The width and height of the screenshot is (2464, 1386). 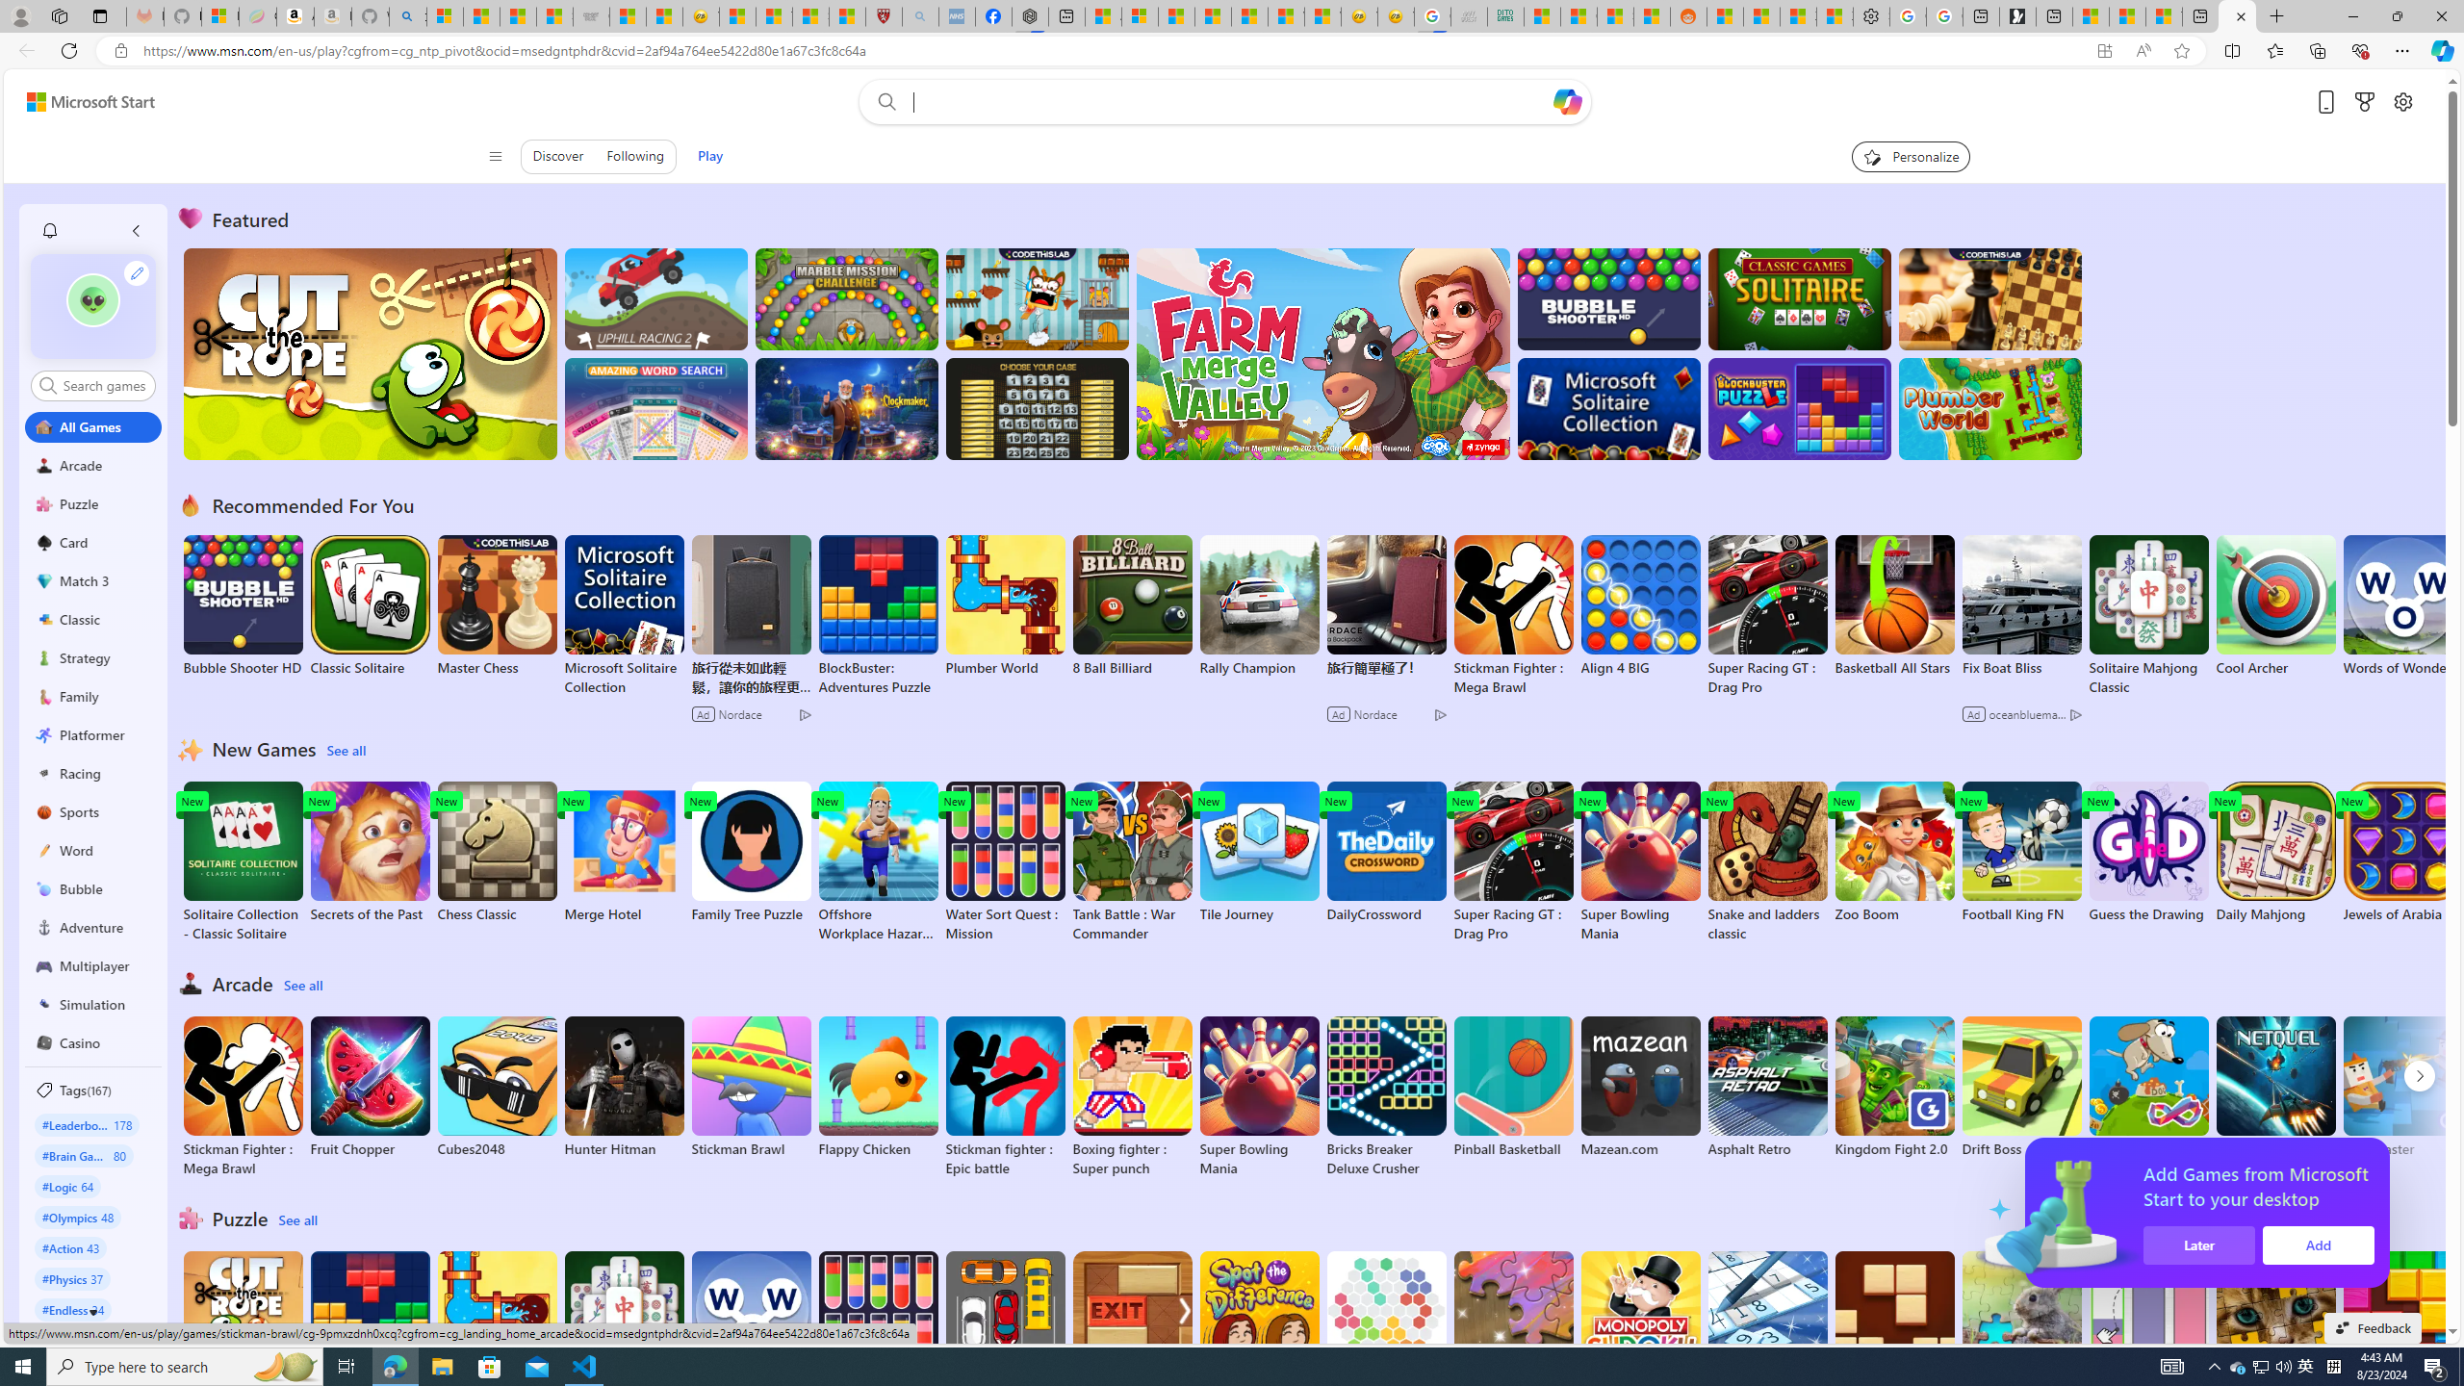 What do you see at coordinates (243, 862) in the screenshot?
I see `Solitaire Collection - Classic Solitaire` at bounding box center [243, 862].